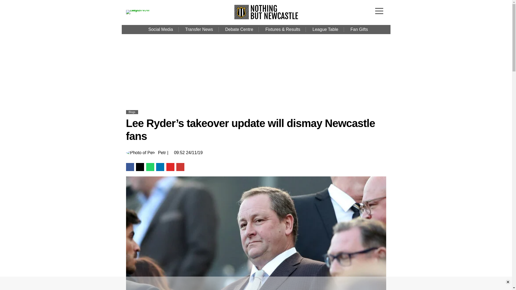 The image size is (516, 290). What do you see at coordinates (180, 167) in the screenshot?
I see `share on Email` at bounding box center [180, 167].